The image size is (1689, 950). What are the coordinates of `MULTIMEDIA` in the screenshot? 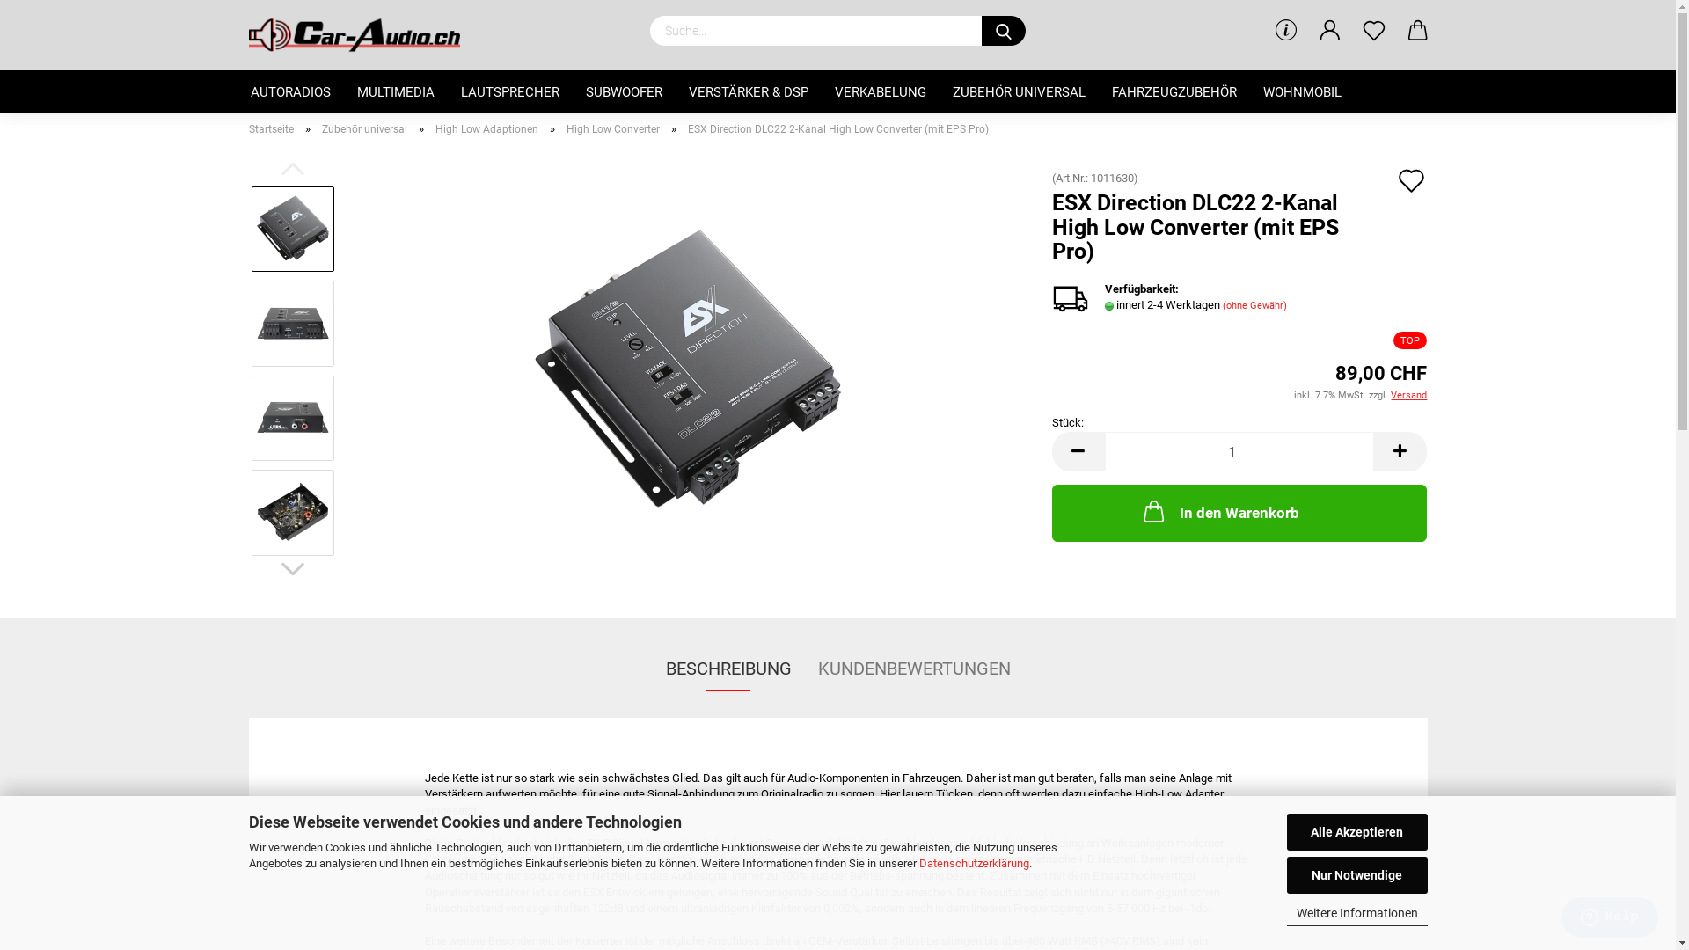 It's located at (395, 91).